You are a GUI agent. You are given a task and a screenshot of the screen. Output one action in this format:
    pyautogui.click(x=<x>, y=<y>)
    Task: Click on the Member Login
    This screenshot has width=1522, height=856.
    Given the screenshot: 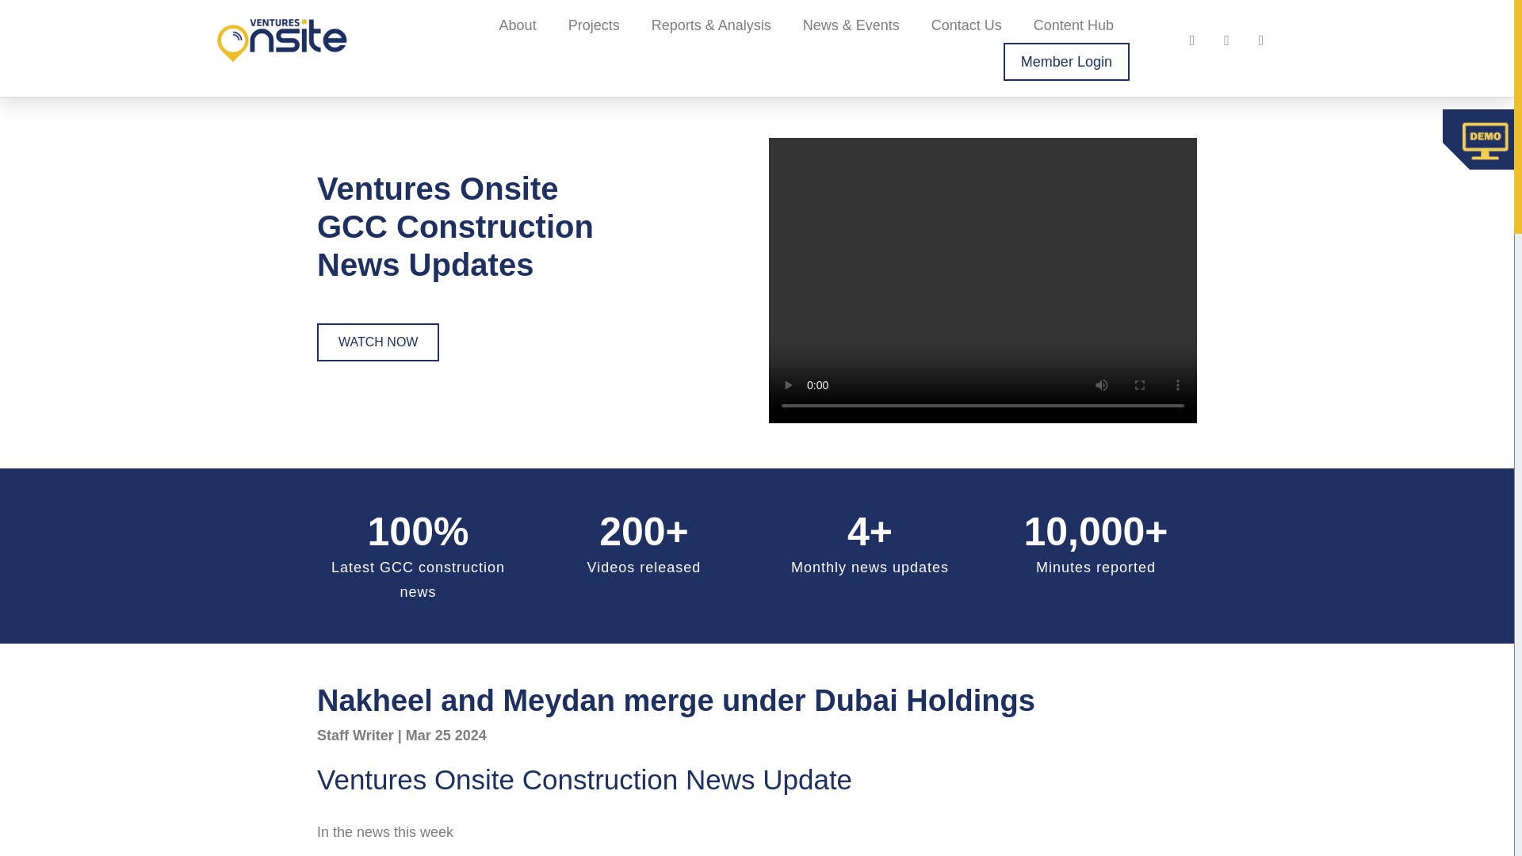 What is the action you would take?
    pyautogui.click(x=1065, y=62)
    